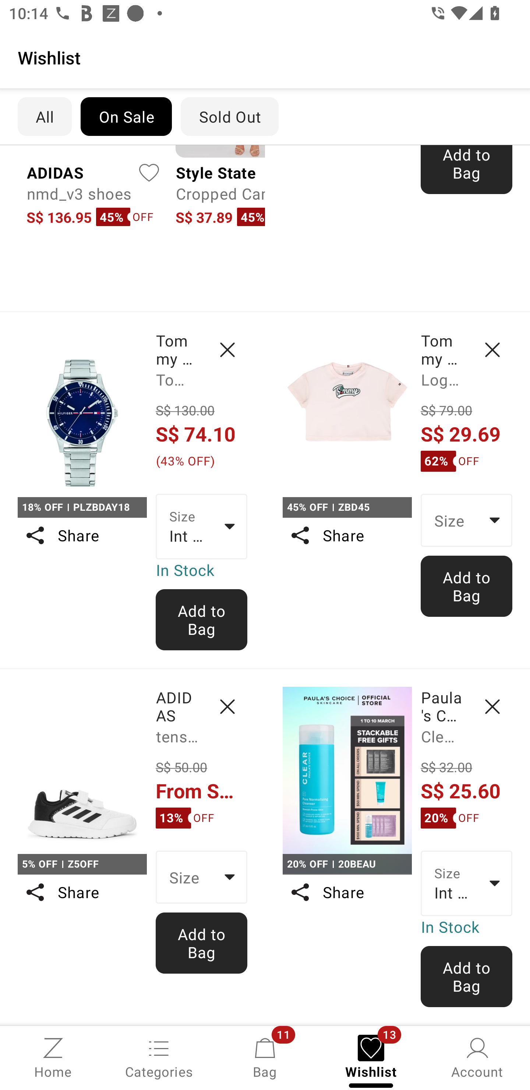 This screenshot has width=530, height=1090. What do you see at coordinates (44, 116) in the screenshot?
I see `All` at bounding box center [44, 116].